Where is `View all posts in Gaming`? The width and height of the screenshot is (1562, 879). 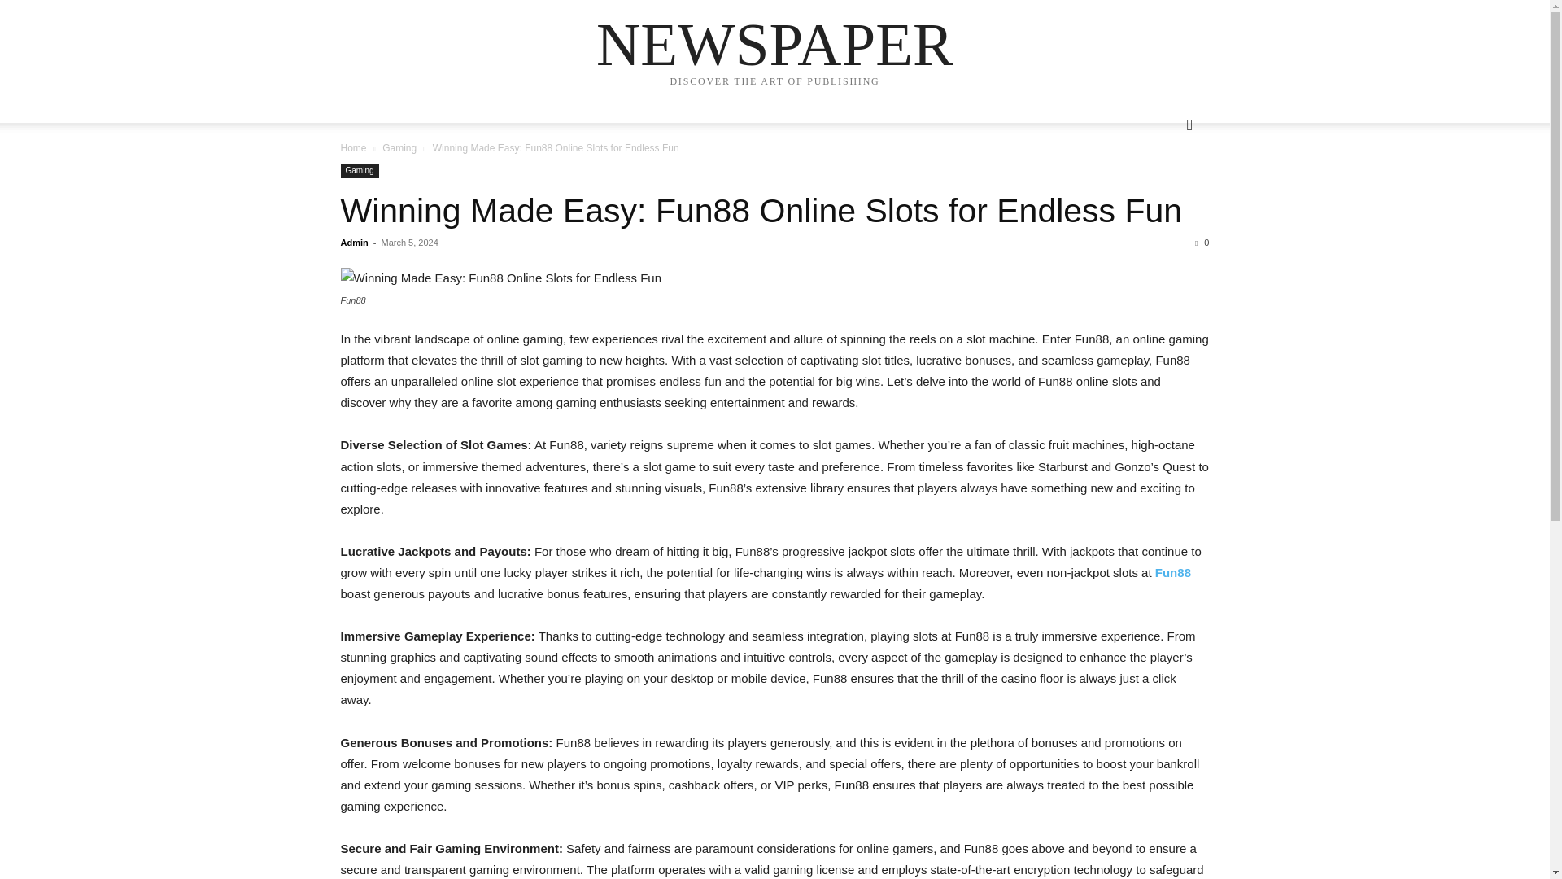
View all posts in Gaming is located at coordinates (399, 148).